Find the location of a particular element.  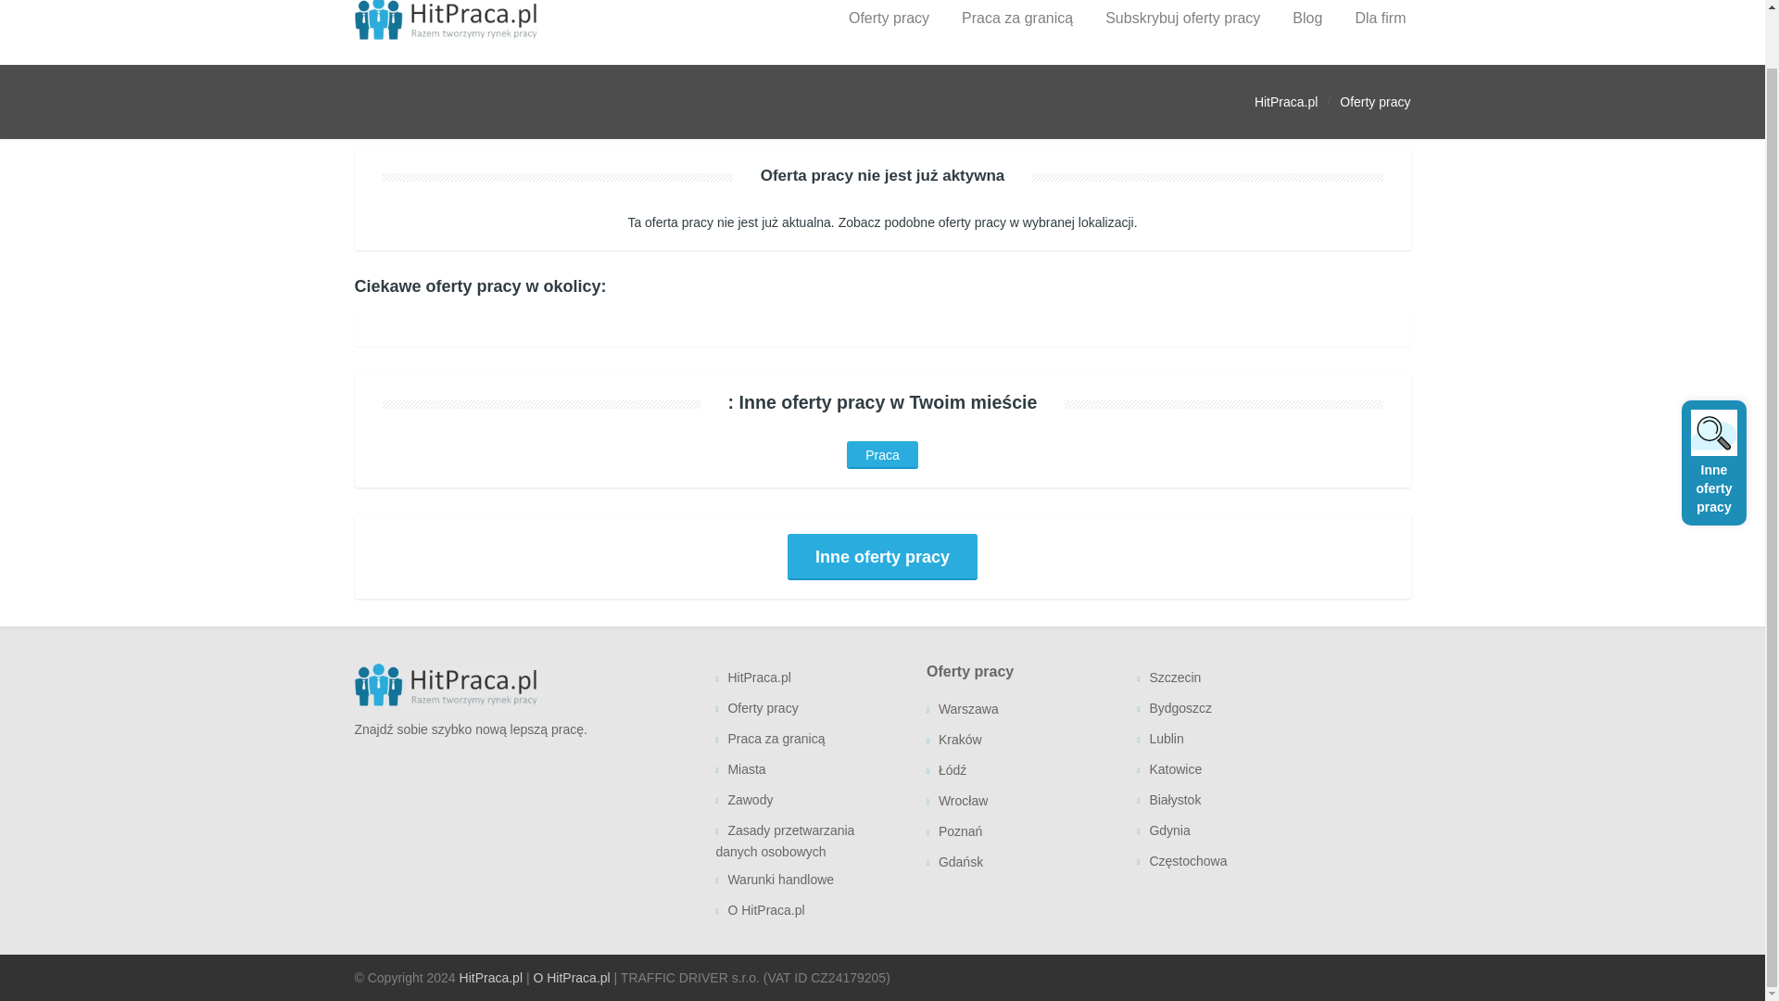

HitPraca.pl is located at coordinates (806, 678).